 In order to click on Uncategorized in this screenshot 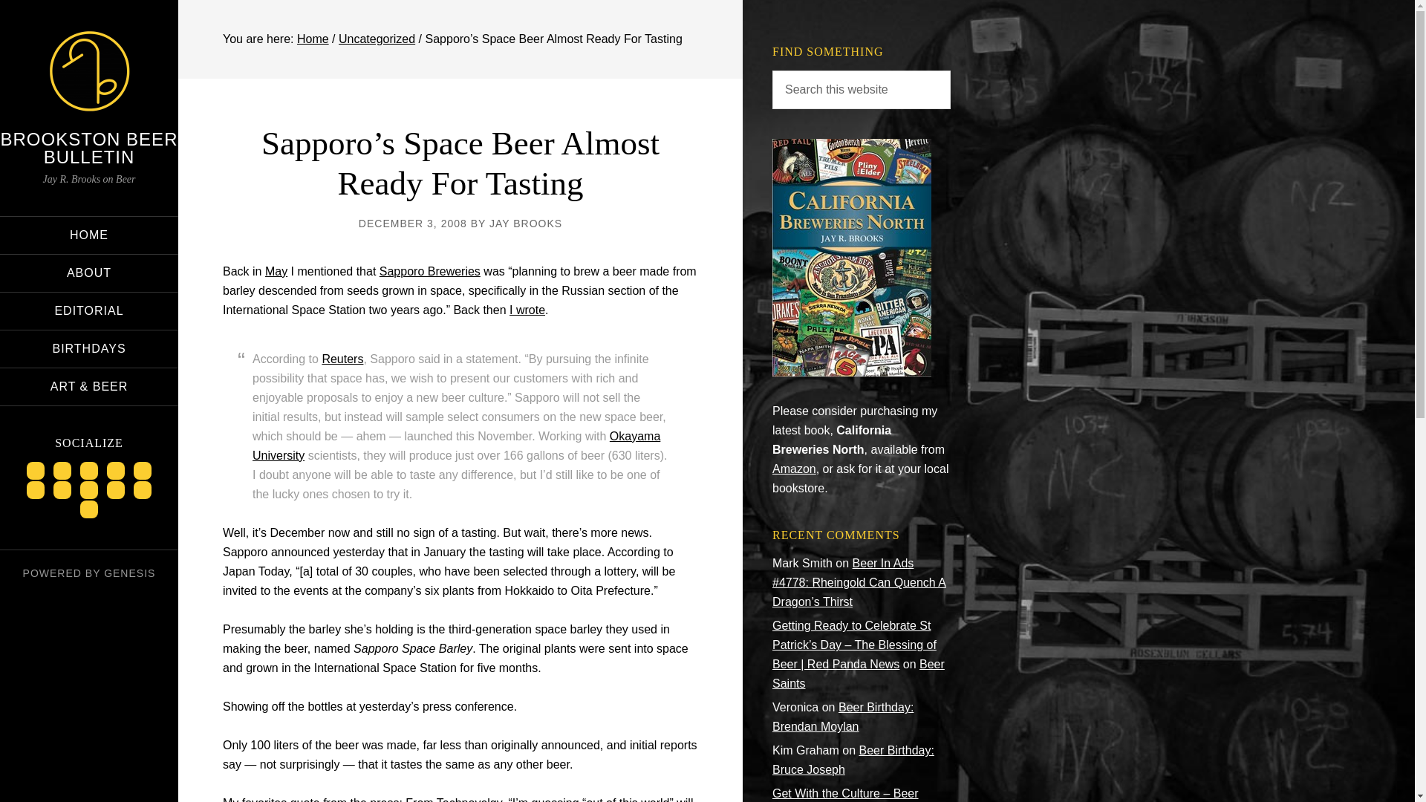, I will do `click(377, 39)`.